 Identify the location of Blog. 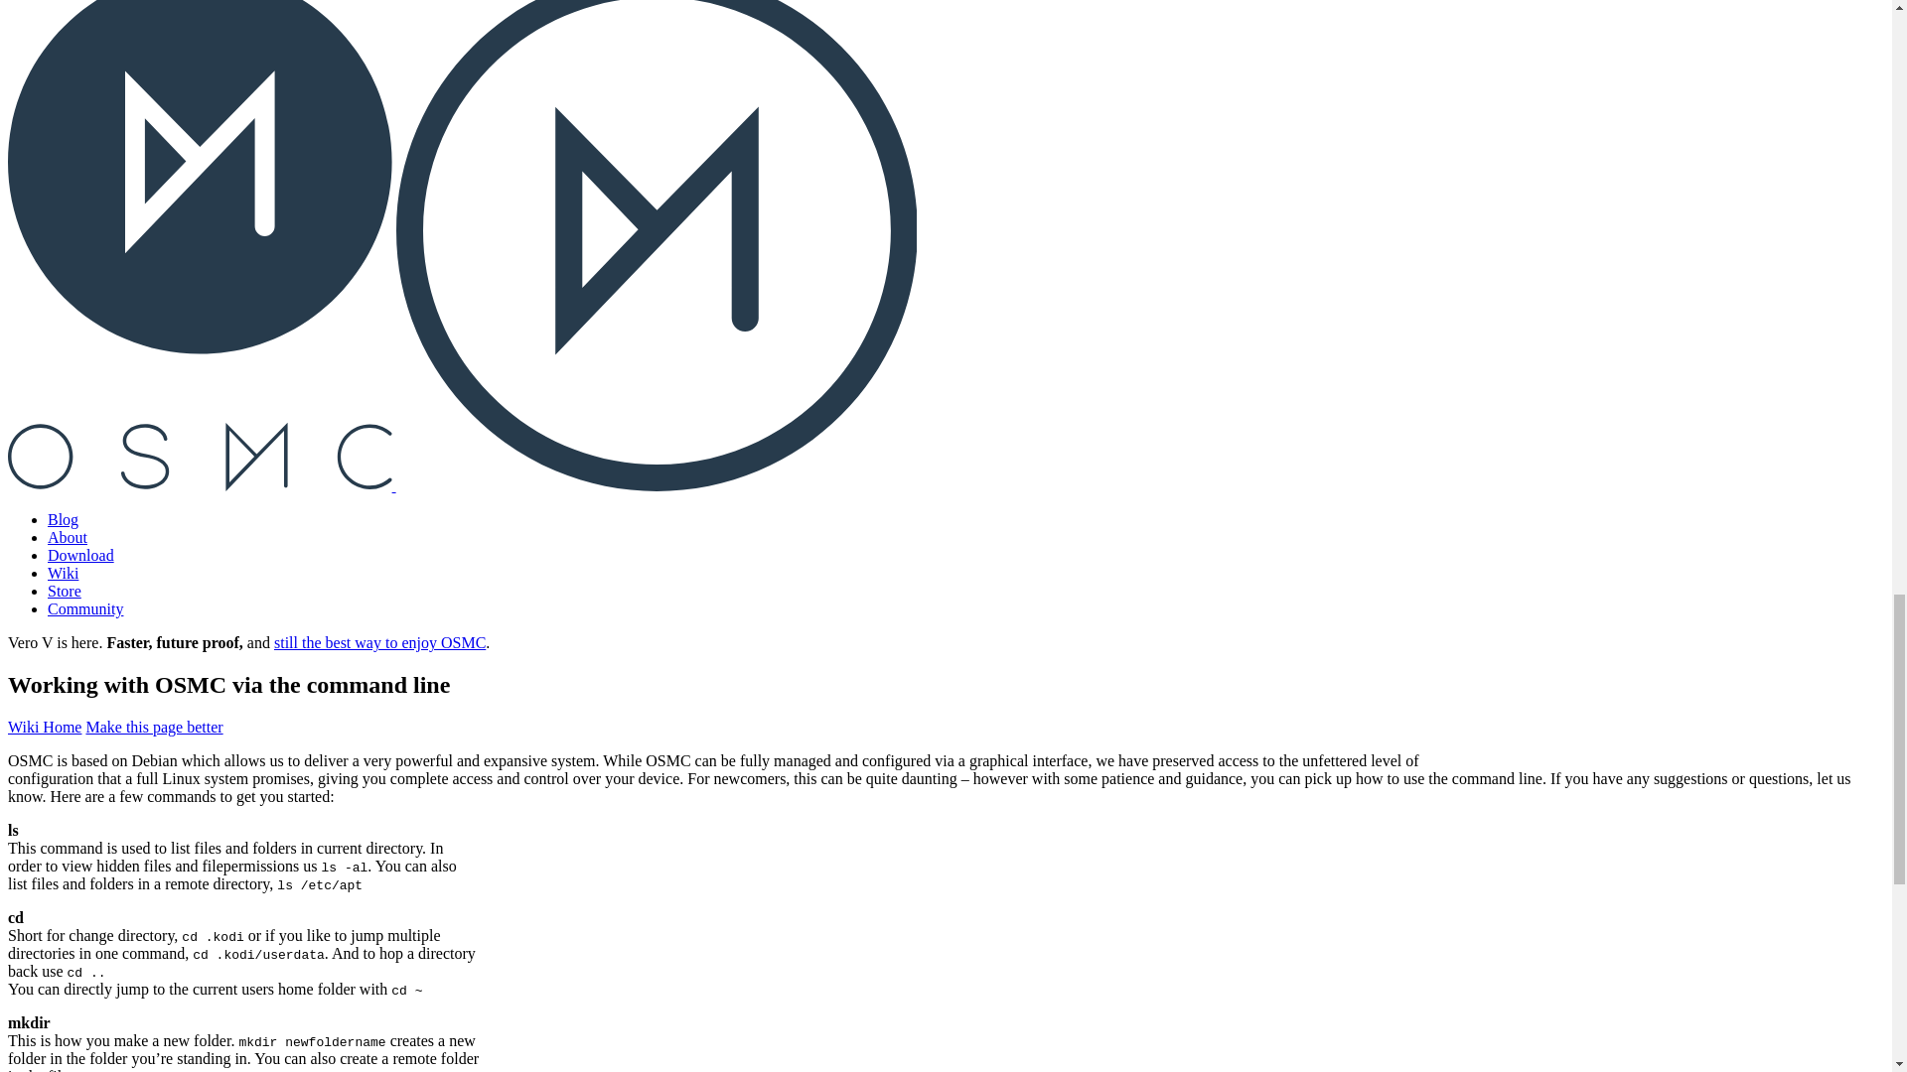
(63, 520).